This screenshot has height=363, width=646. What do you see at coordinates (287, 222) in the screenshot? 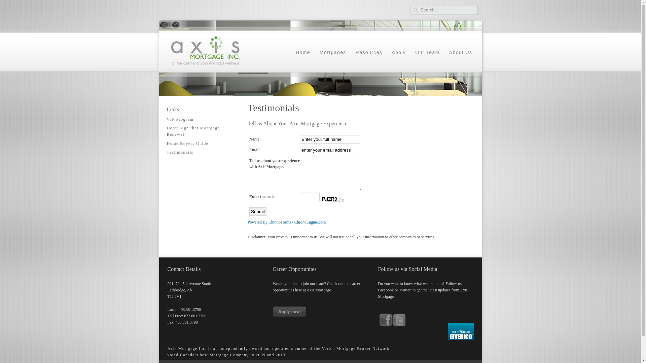
I see `Powered By ChronoForms - ChronoEngine.com` at bounding box center [287, 222].